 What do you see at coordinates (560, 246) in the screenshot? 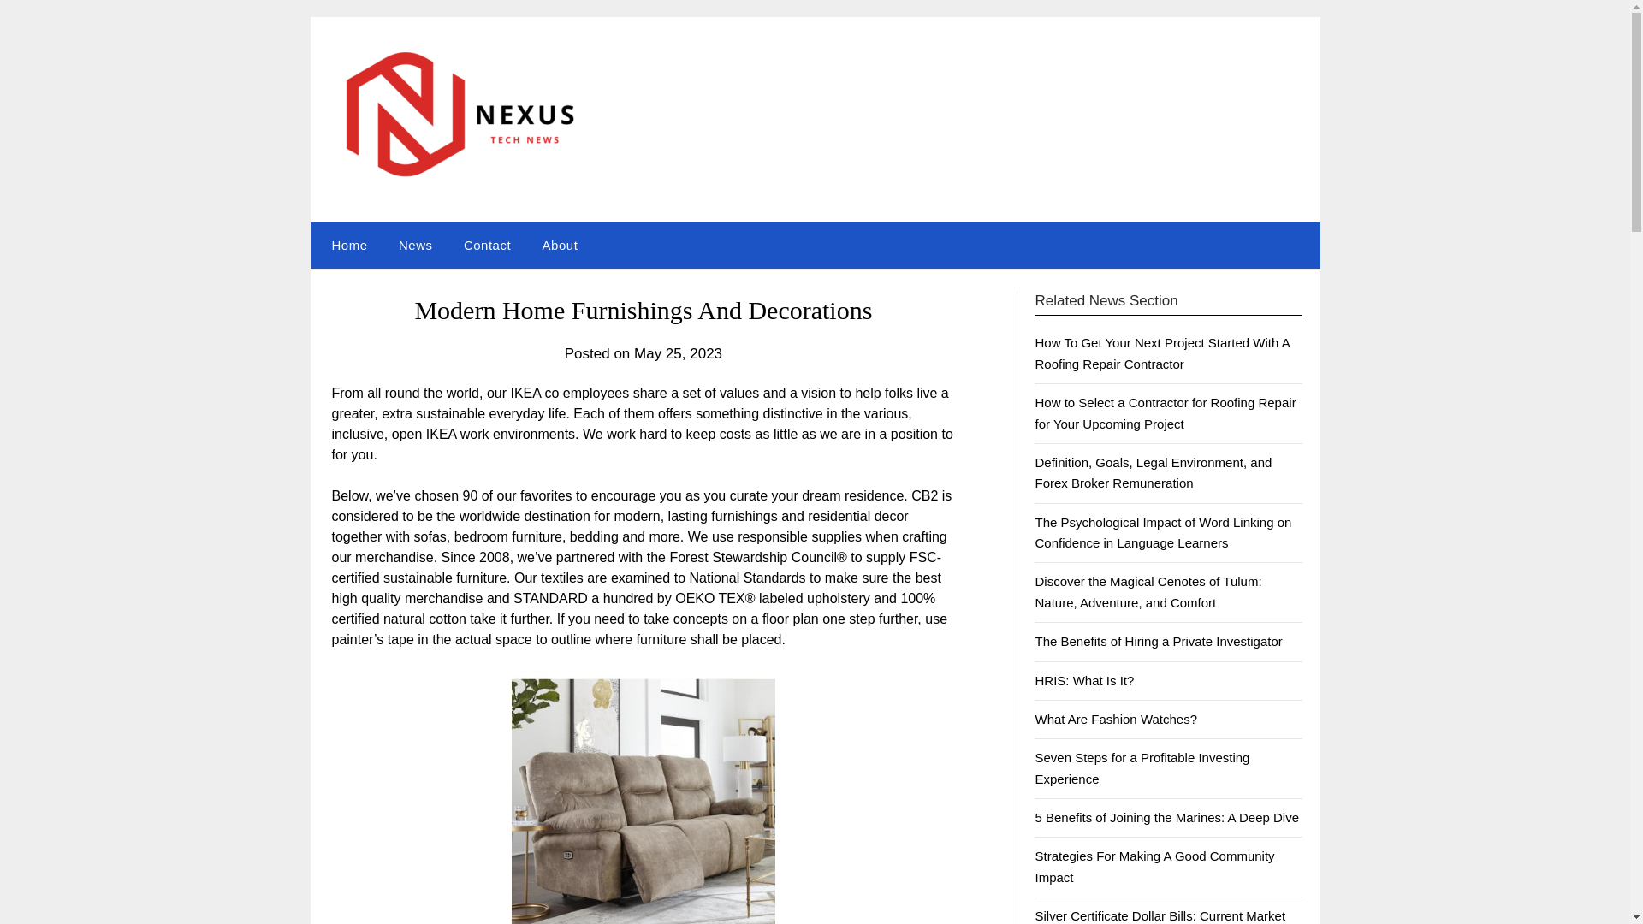
I see `About` at bounding box center [560, 246].